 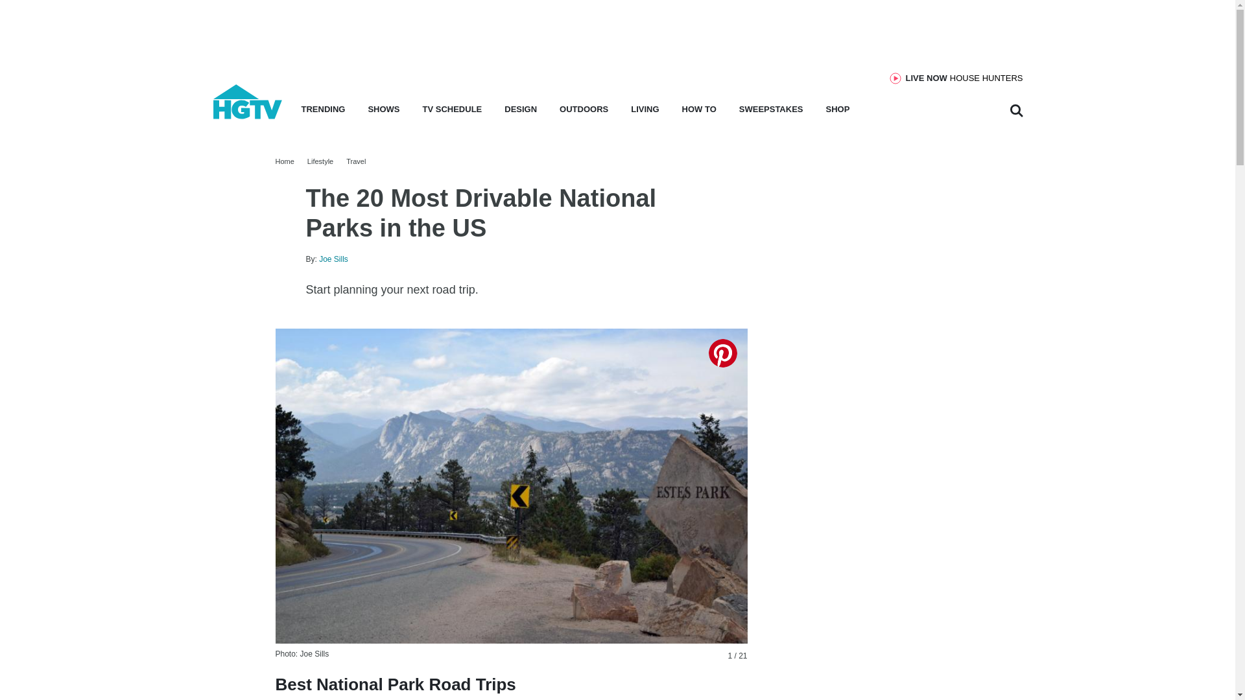 What do you see at coordinates (965, 78) in the screenshot?
I see `3rd party ad content` at bounding box center [965, 78].